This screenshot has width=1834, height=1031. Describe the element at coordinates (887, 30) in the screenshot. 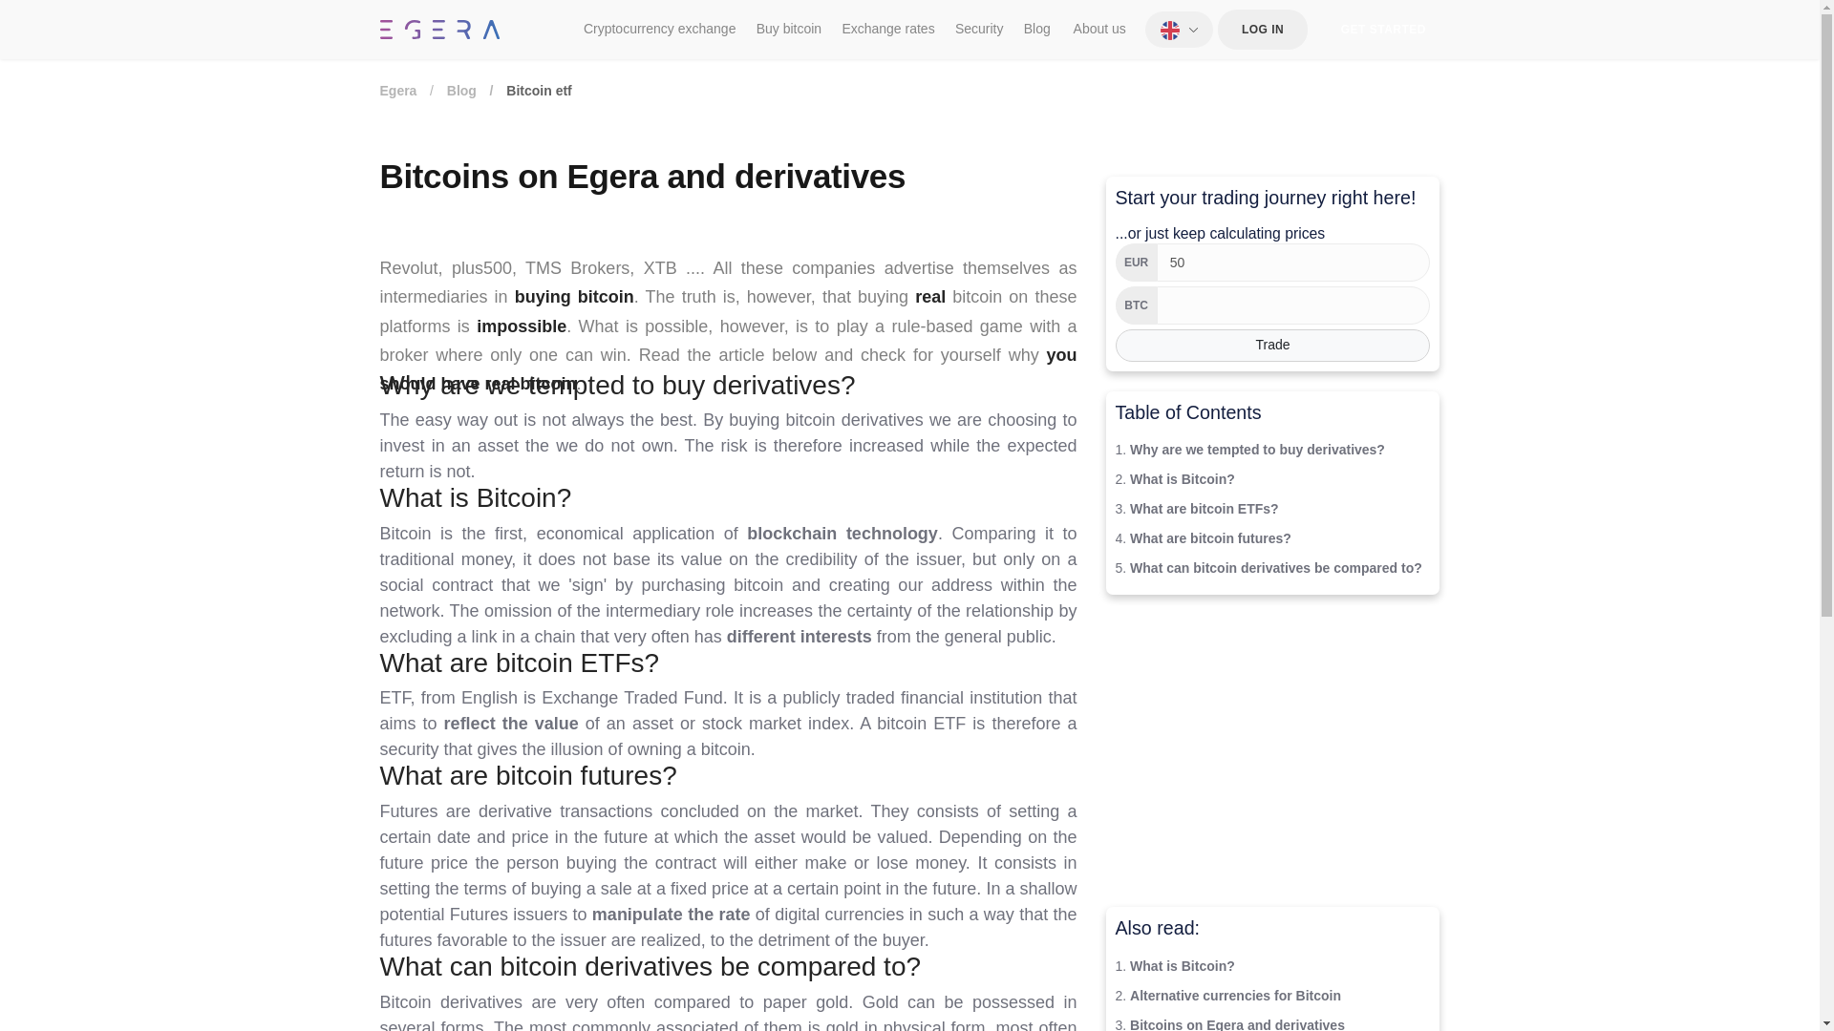

I see `Exchange rates` at that location.